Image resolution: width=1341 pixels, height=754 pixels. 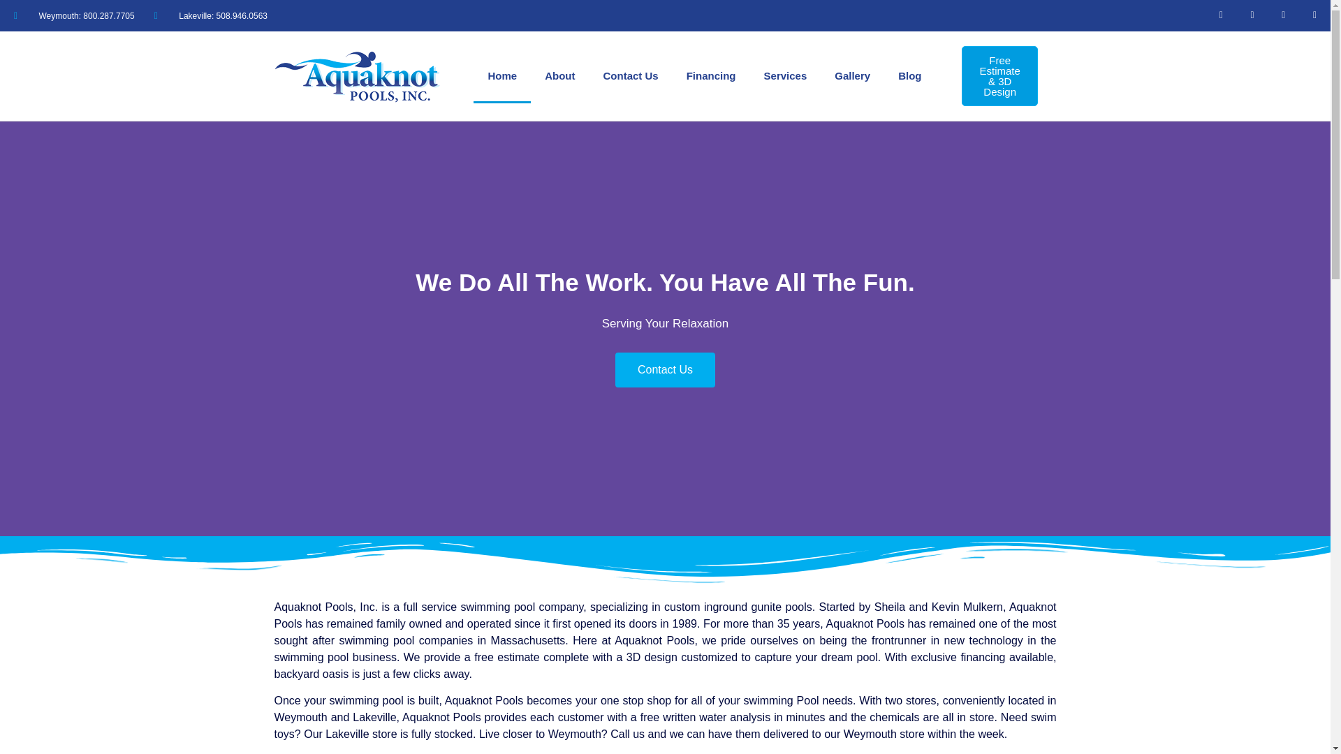 I want to click on Home, so click(x=501, y=75).